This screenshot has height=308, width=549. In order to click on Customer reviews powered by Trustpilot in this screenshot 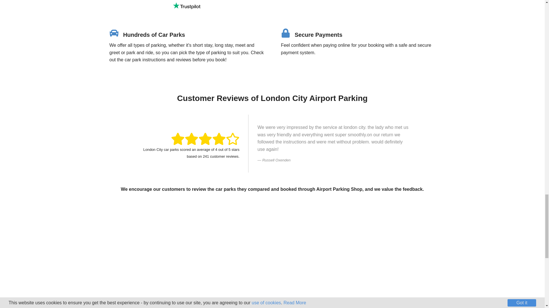, I will do `click(186, 6)`.